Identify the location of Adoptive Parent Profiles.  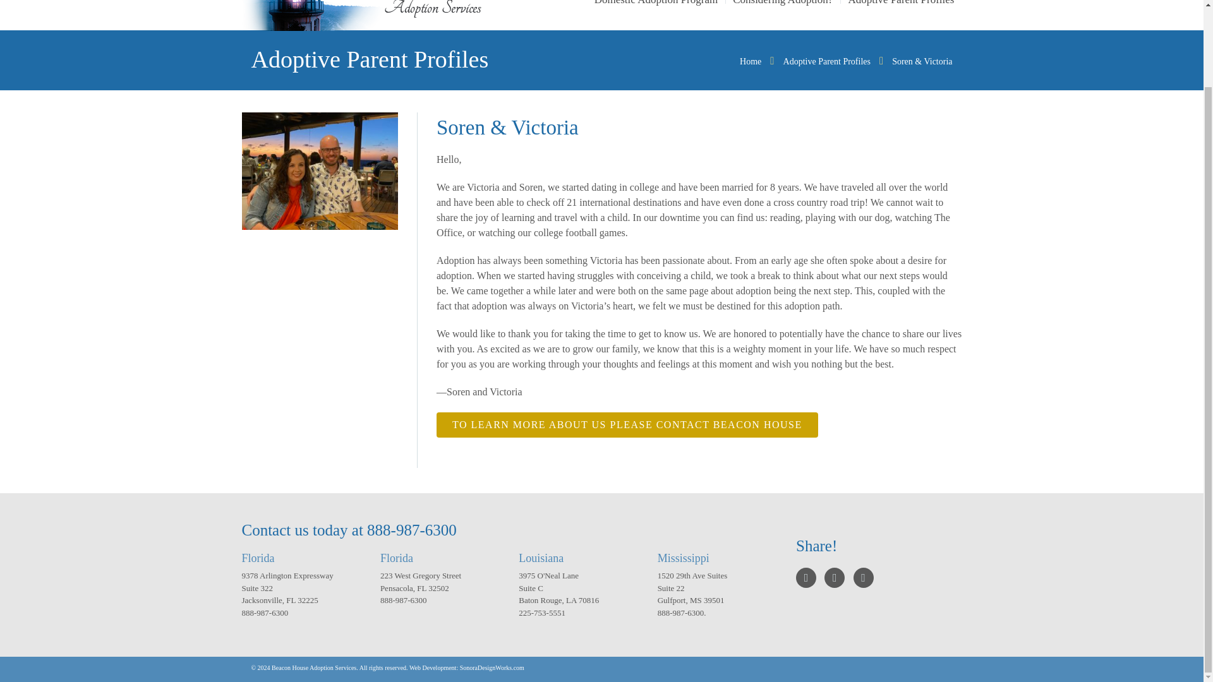
(901, 5).